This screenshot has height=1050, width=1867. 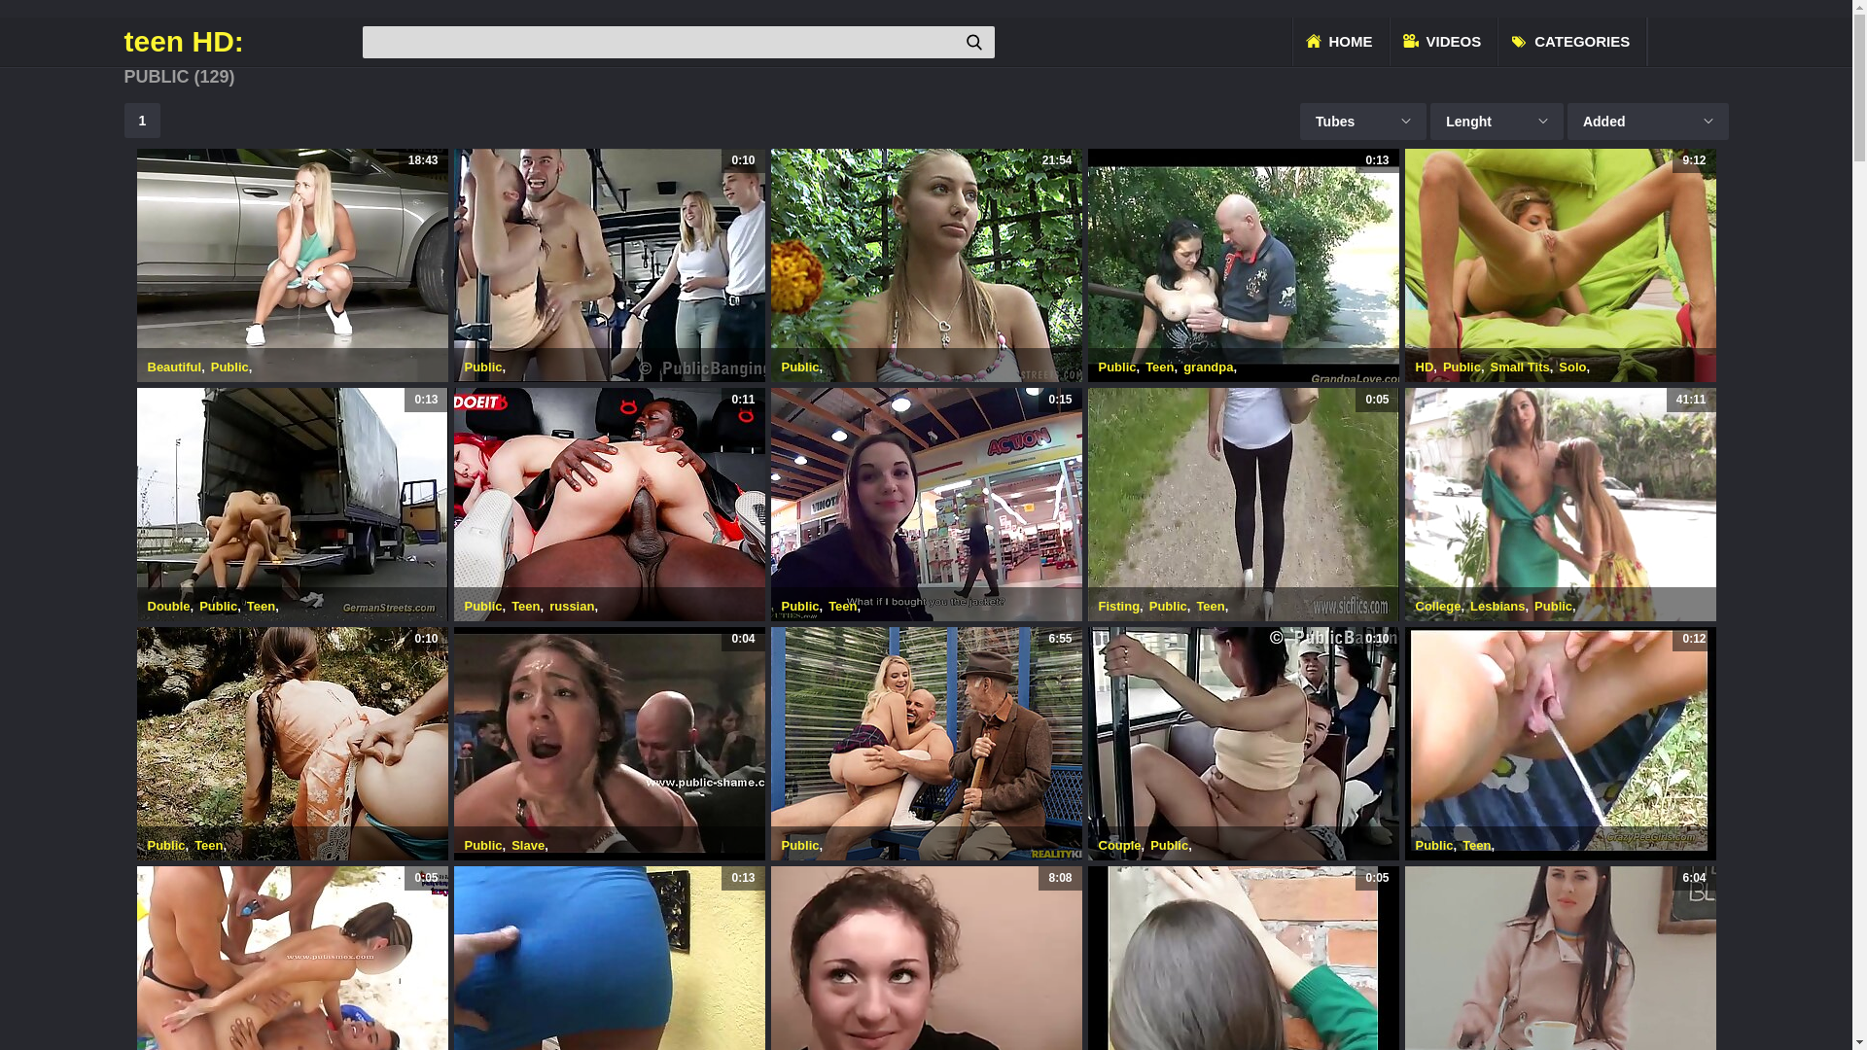 What do you see at coordinates (167, 846) in the screenshot?
I see `Public` at bounding box center [167, 846].